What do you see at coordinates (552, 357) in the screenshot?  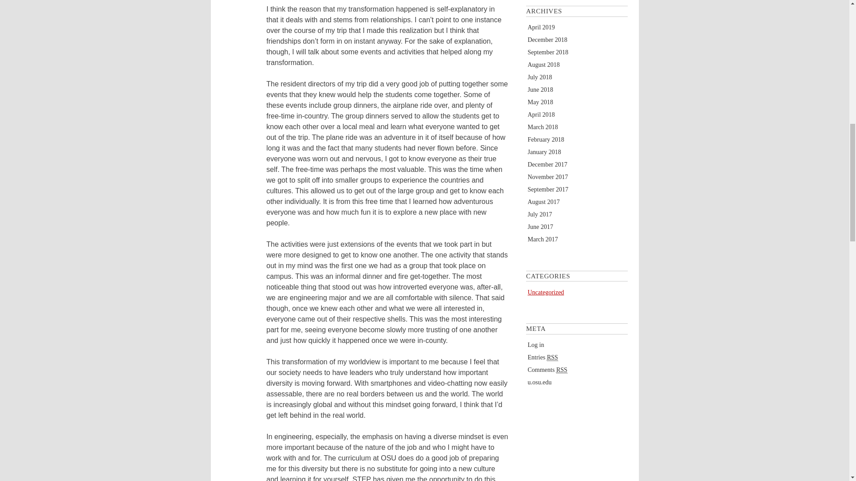 I see `Really Simple Syndication` at bounding box center [552, 357].